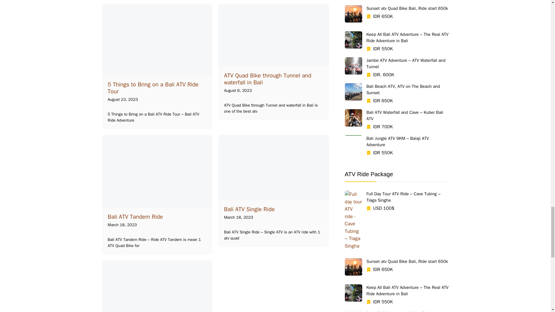 This screenshot has width=555, height=312. I want to click on Bali ATV Tandem Ride, so click(135, 217).